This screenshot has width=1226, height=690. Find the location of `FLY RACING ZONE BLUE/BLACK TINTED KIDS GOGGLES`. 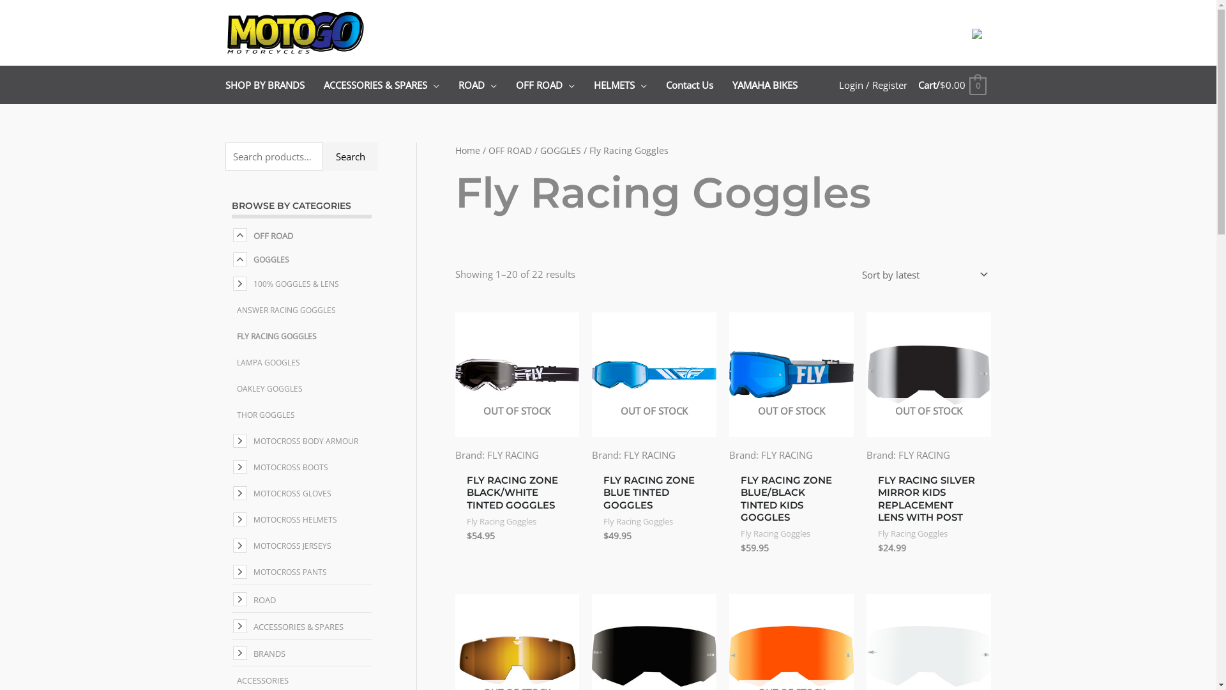

FLY RACING ZONE BLUE/BLACK TINTED KIDS GOGGLES is located at coordinates (792, 502).